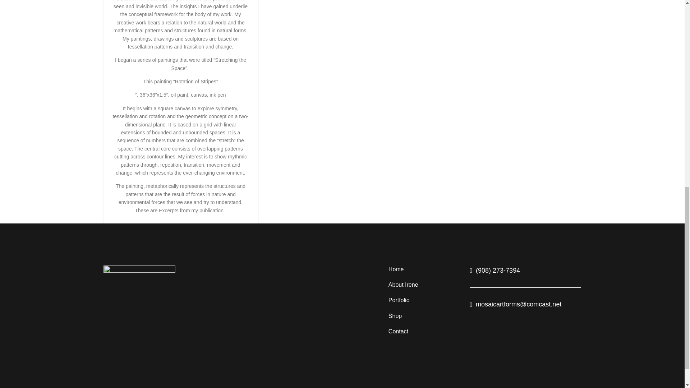  I want to click on Home , so click(424, 271).